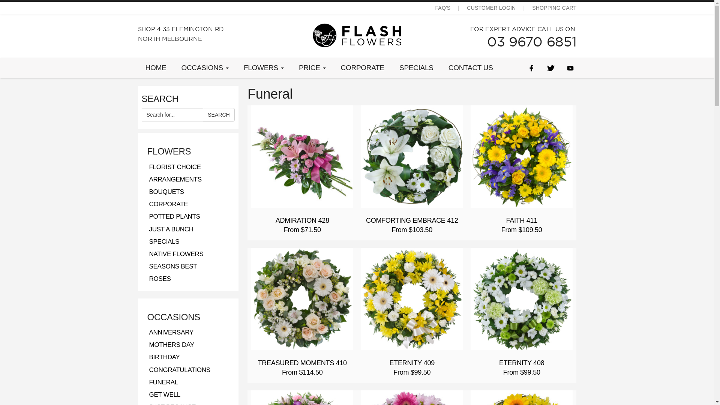 This screenshot has width=720, height=405. I want to click on CONTACT US, so click(471, 68).